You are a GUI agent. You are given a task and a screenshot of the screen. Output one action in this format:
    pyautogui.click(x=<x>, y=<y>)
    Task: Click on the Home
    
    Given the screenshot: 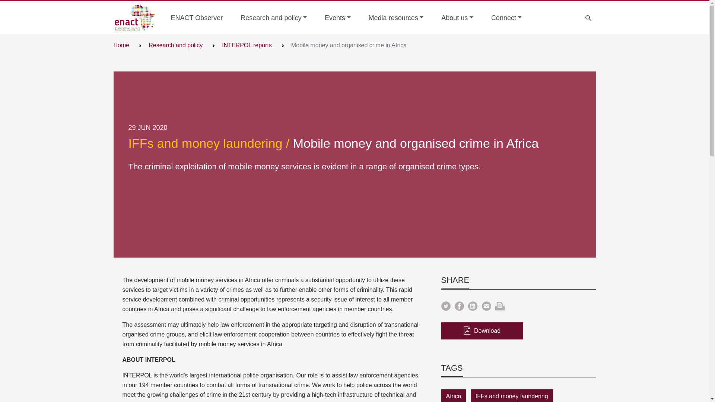 What is the action you would take?
    pyautogui.click(x=121, y=45)
    